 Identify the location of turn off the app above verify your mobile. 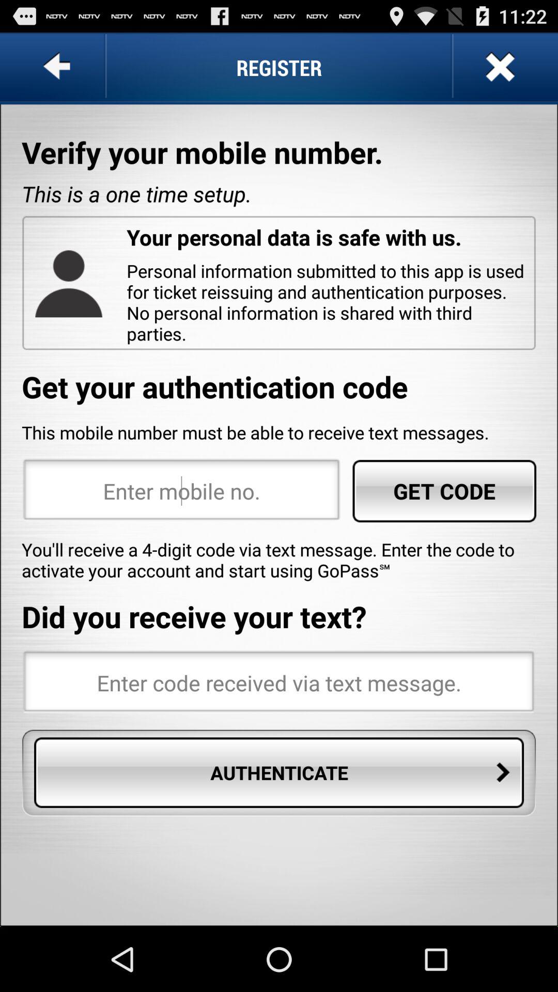
(499, 67).